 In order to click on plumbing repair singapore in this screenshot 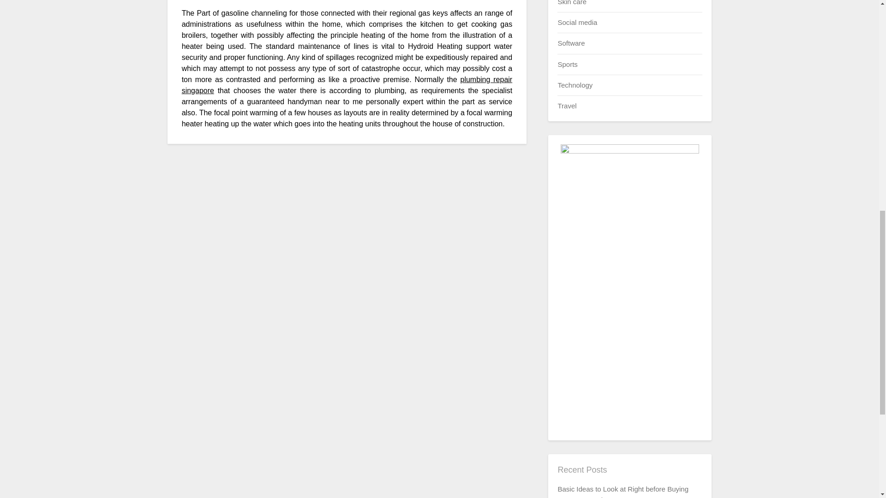, I will do `click(347, 85)`.